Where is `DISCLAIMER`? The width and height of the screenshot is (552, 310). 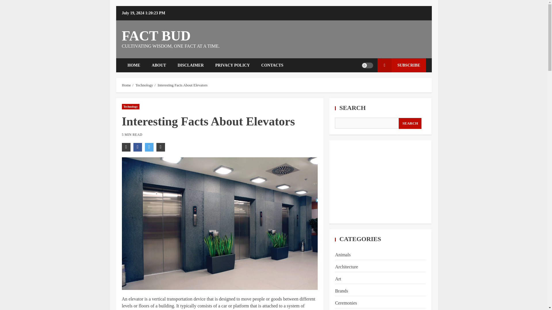
DISCLAIMER is located at coordinates (191, 65).